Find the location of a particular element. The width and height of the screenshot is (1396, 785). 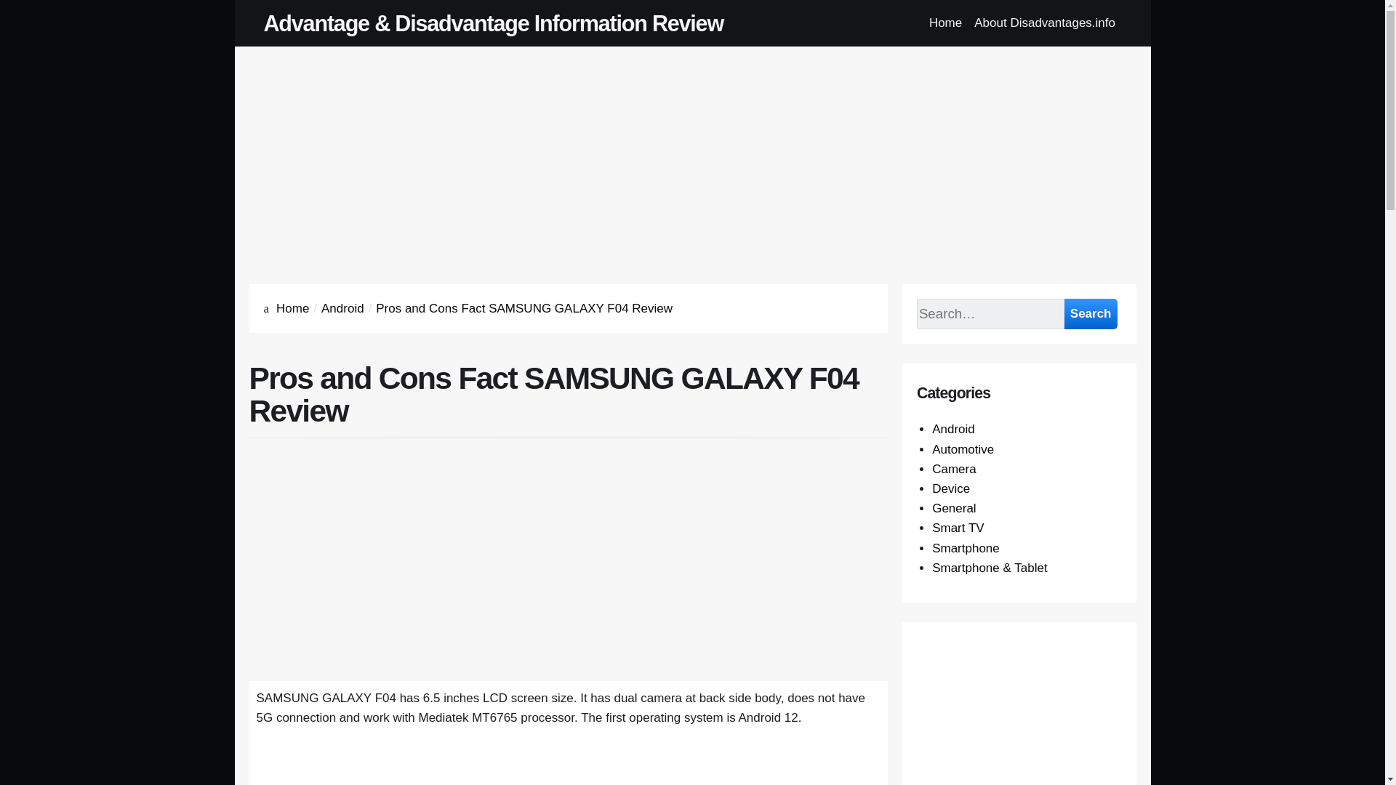

Home is located at coordinates (292, 308).